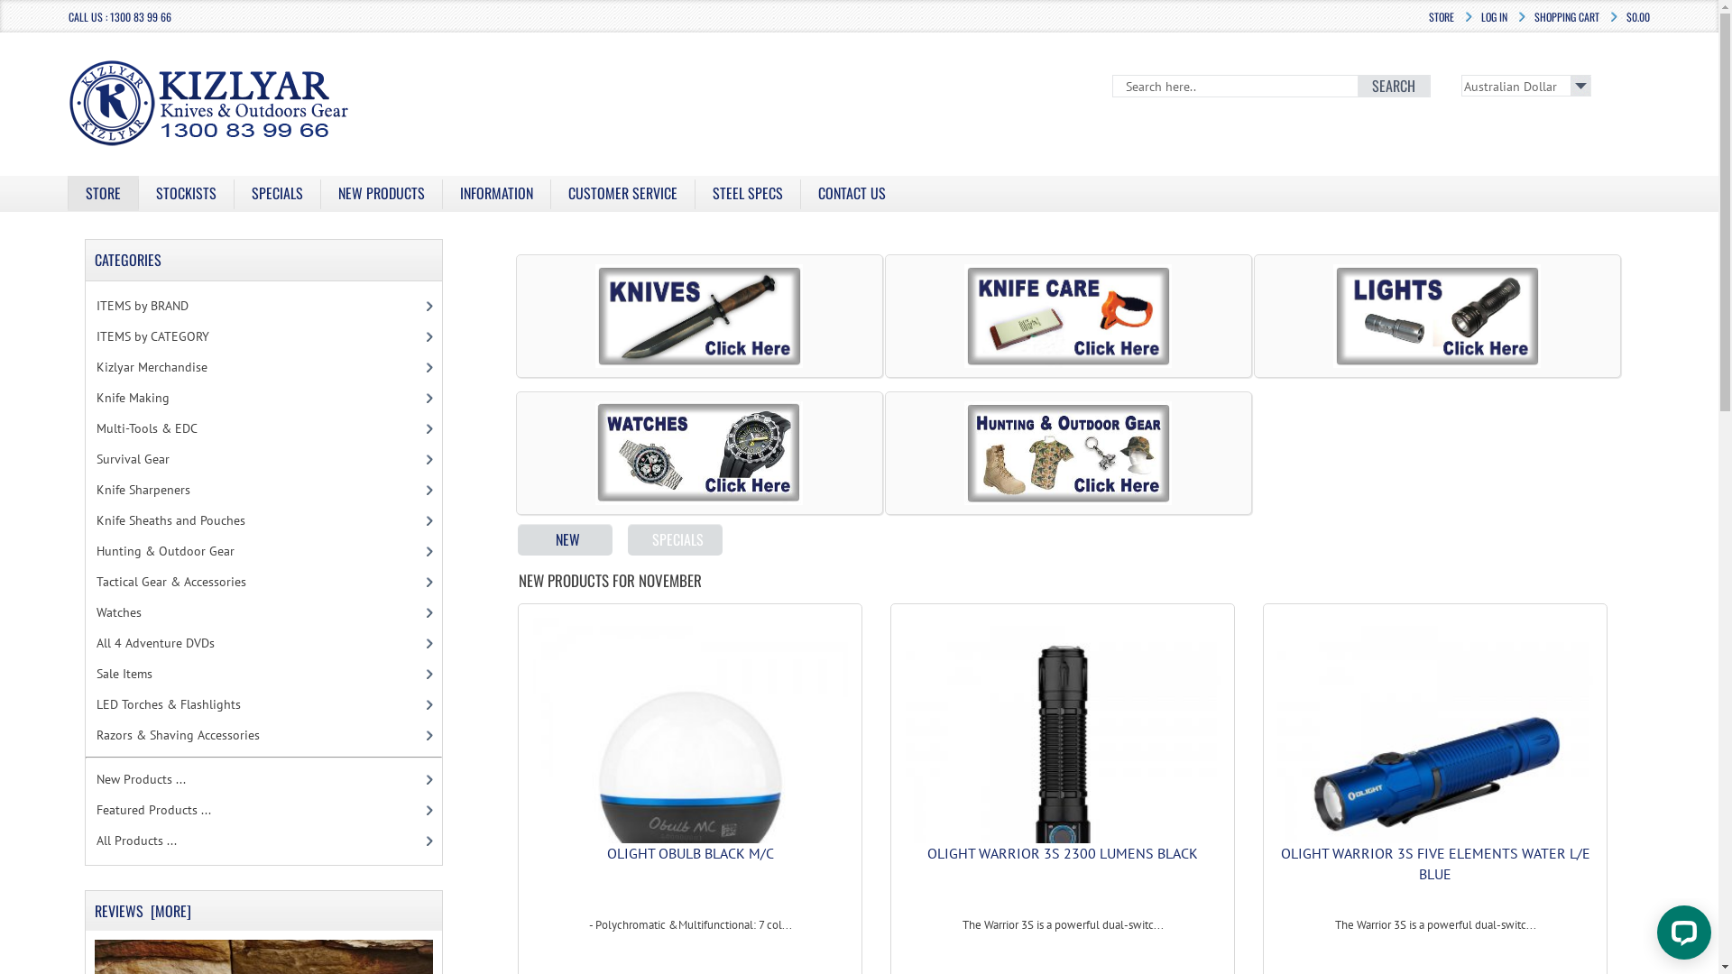 The width and height of the screenshot is (1732, 974). Describe the element at coordinates (260, 520) in the screenshot. I see `Knife Sheaths and Pouches -  (22)` at that location.